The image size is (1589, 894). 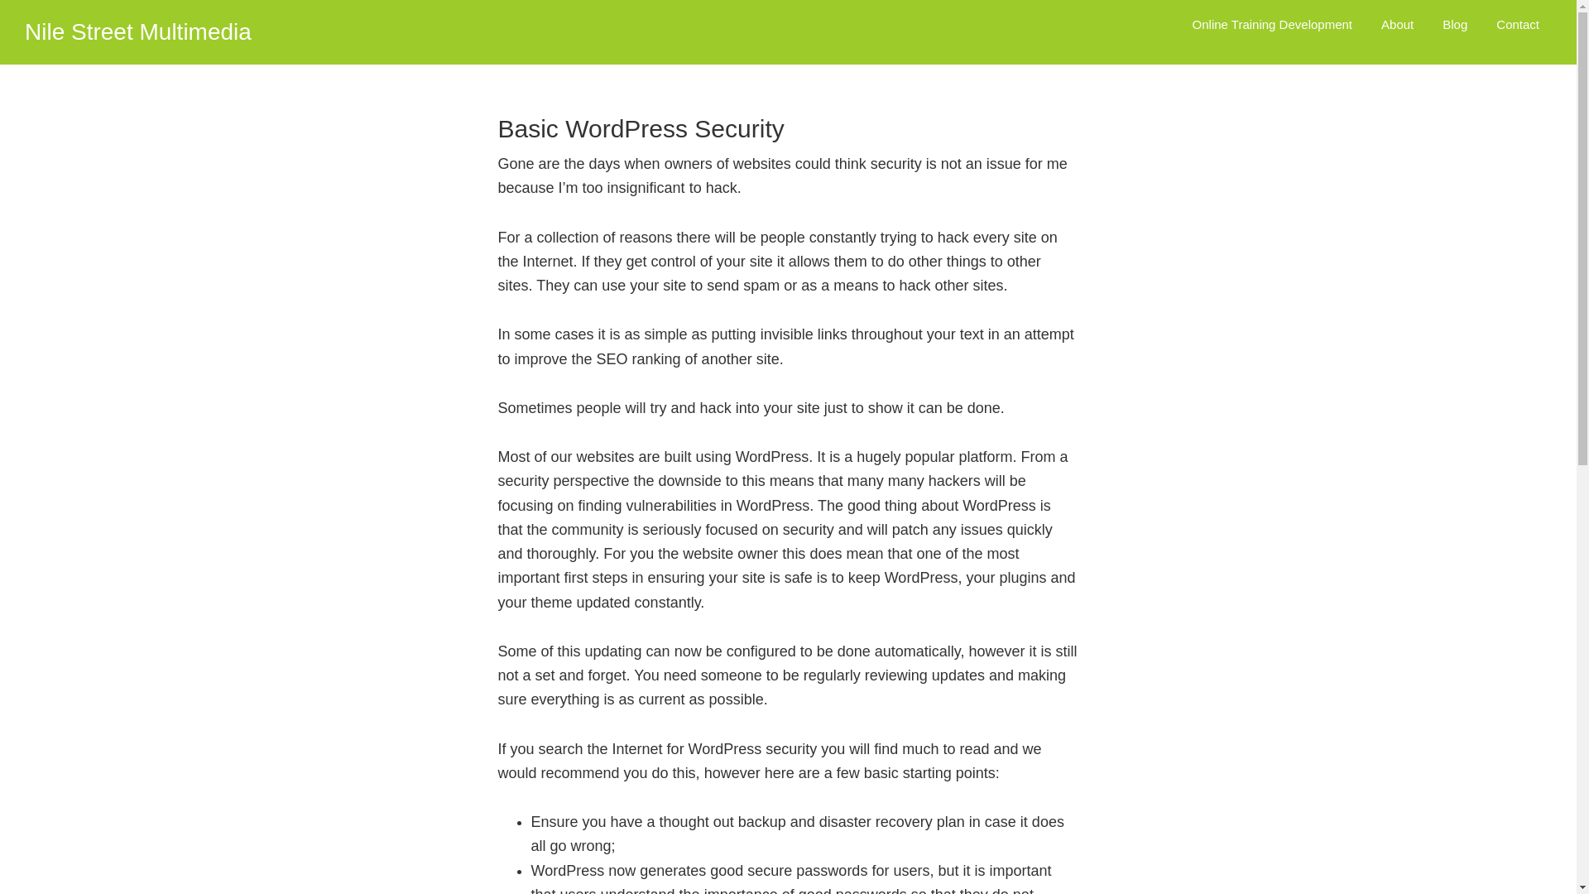 What do you see at coordinates (1397, 25) in the screenshot?
I see `About` at bounding box center [1397, 25].